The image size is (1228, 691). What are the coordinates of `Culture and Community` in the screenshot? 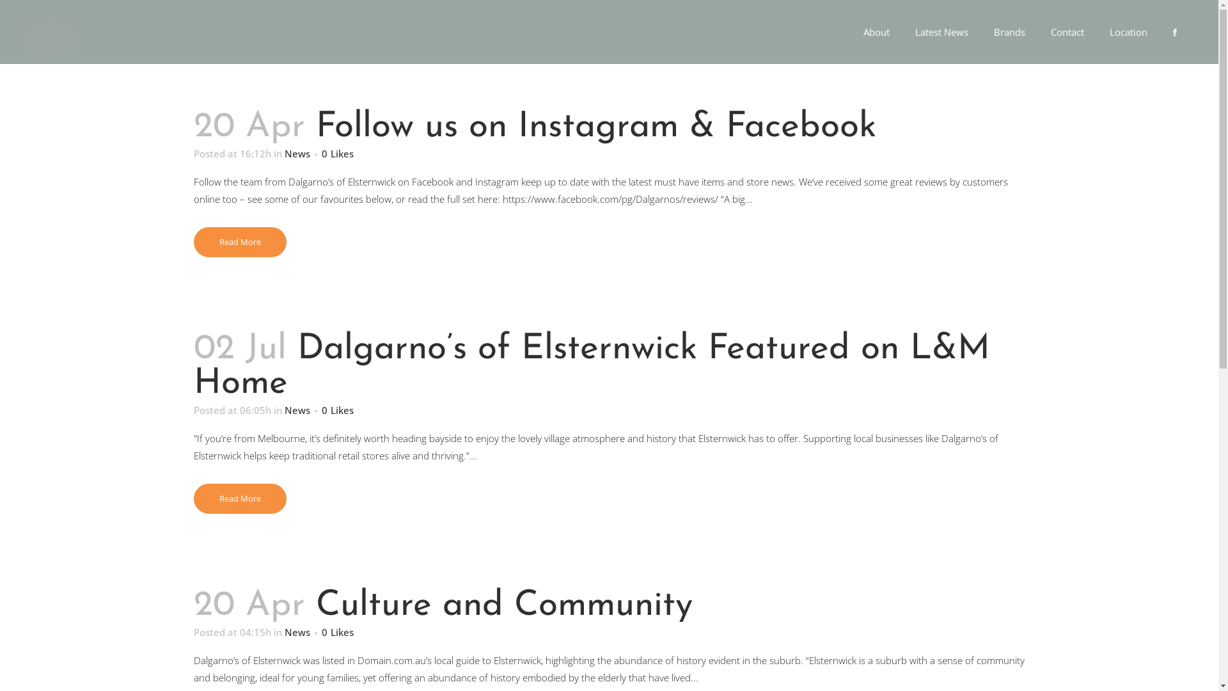 It's located at (504, 607).